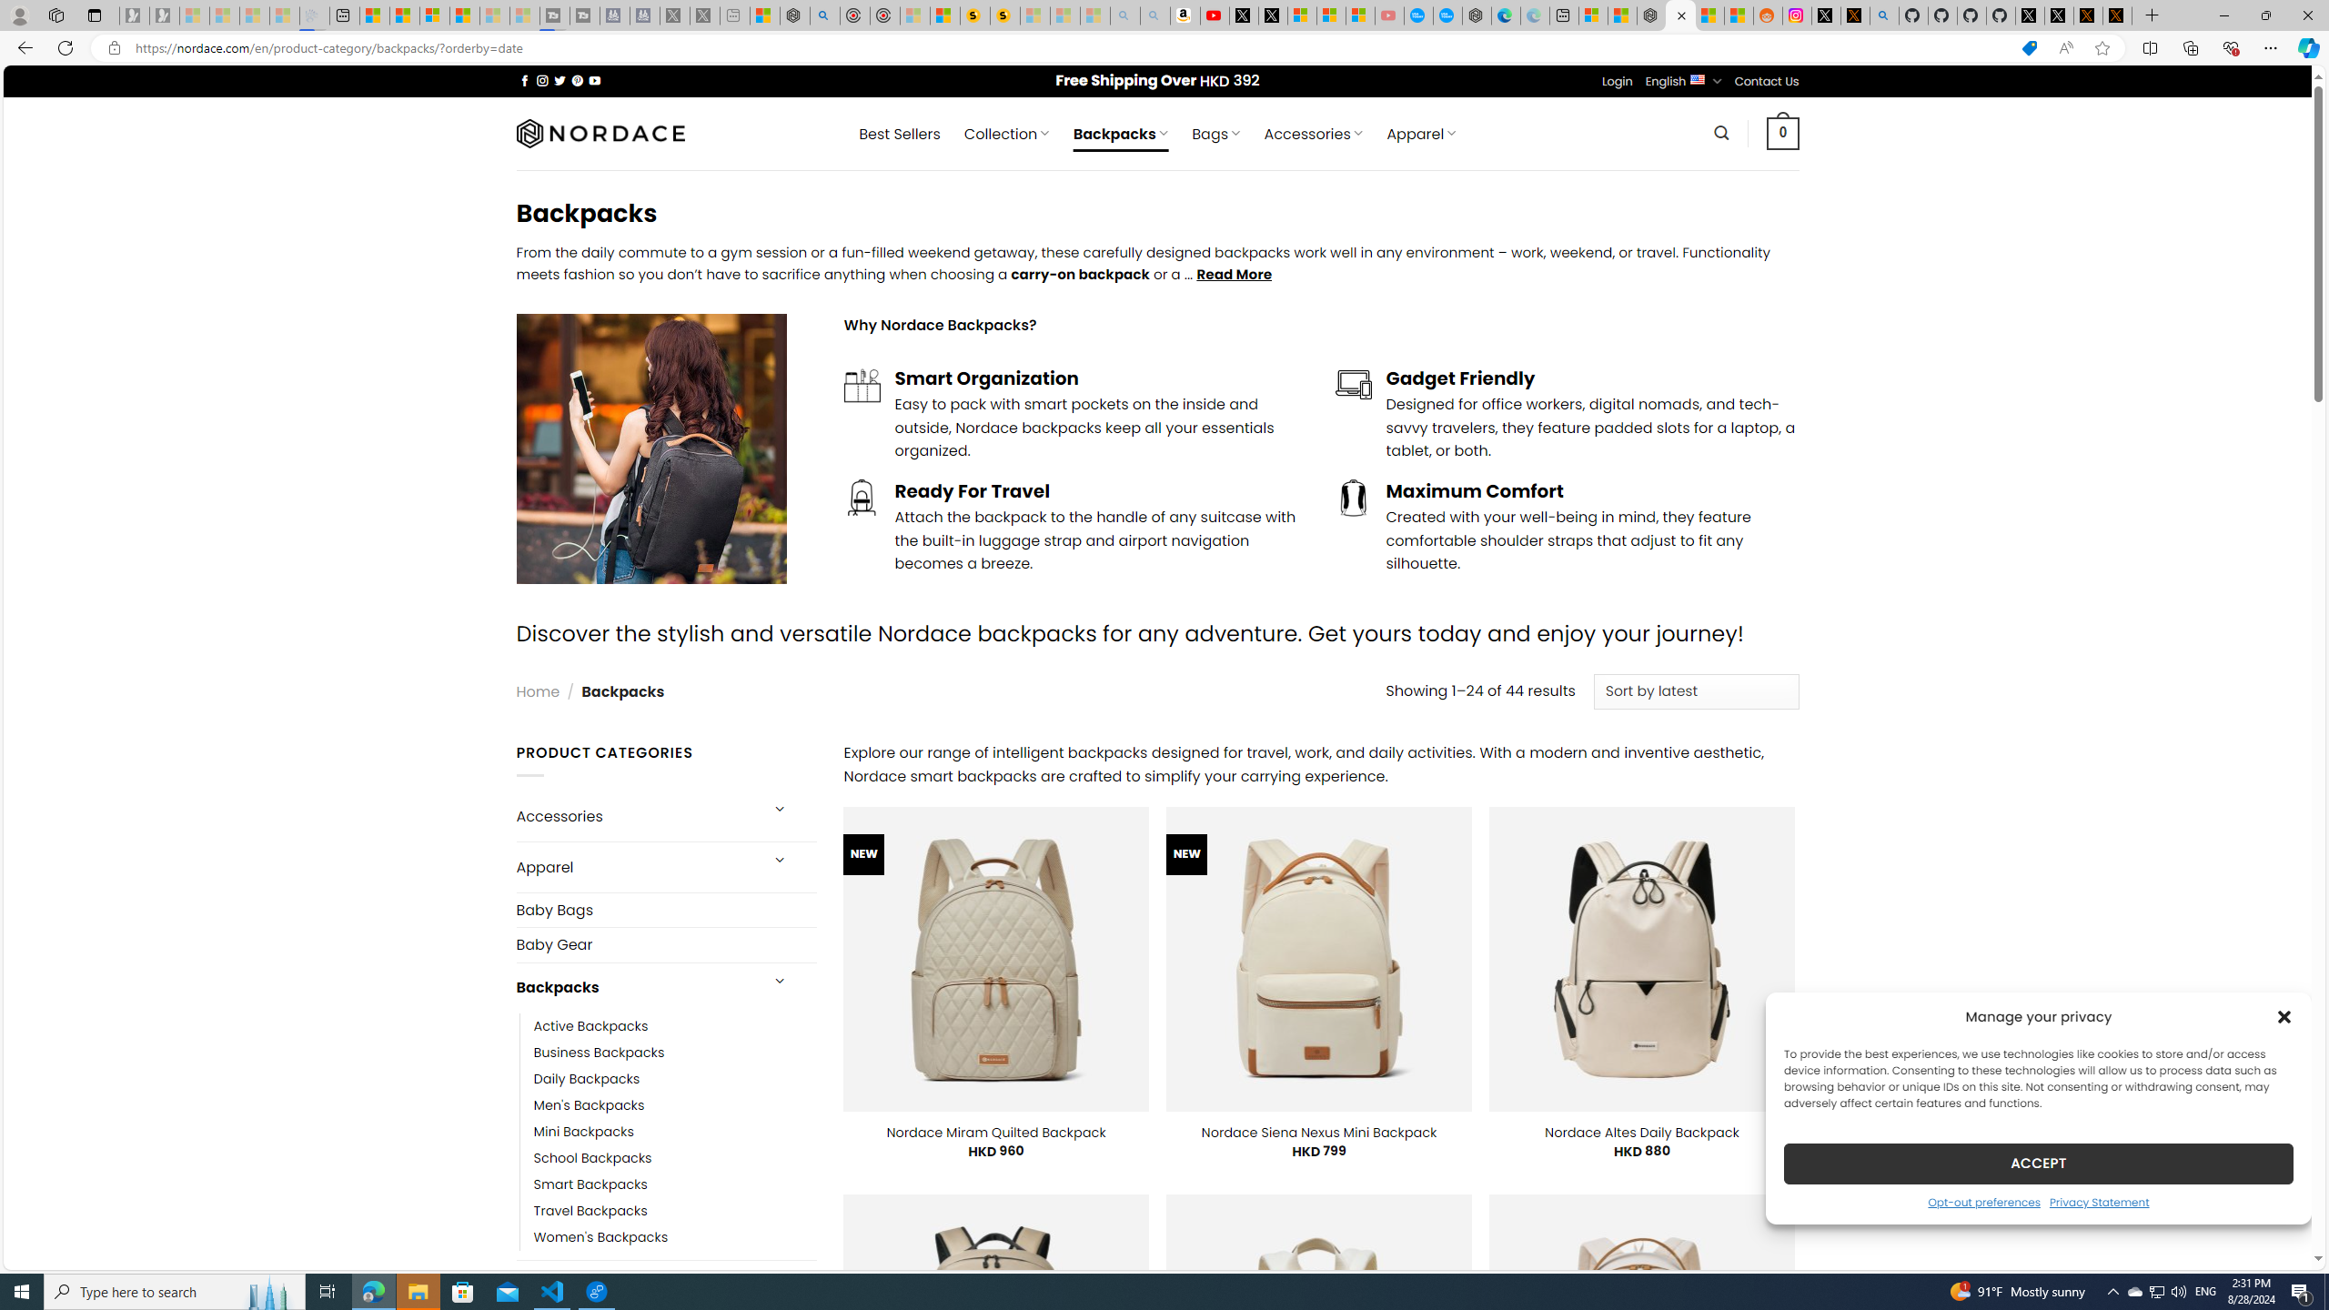 The width and height of the screenshot is (2329, 1310). I want to click on Nordace - Backpacks, so click(1679, 15).